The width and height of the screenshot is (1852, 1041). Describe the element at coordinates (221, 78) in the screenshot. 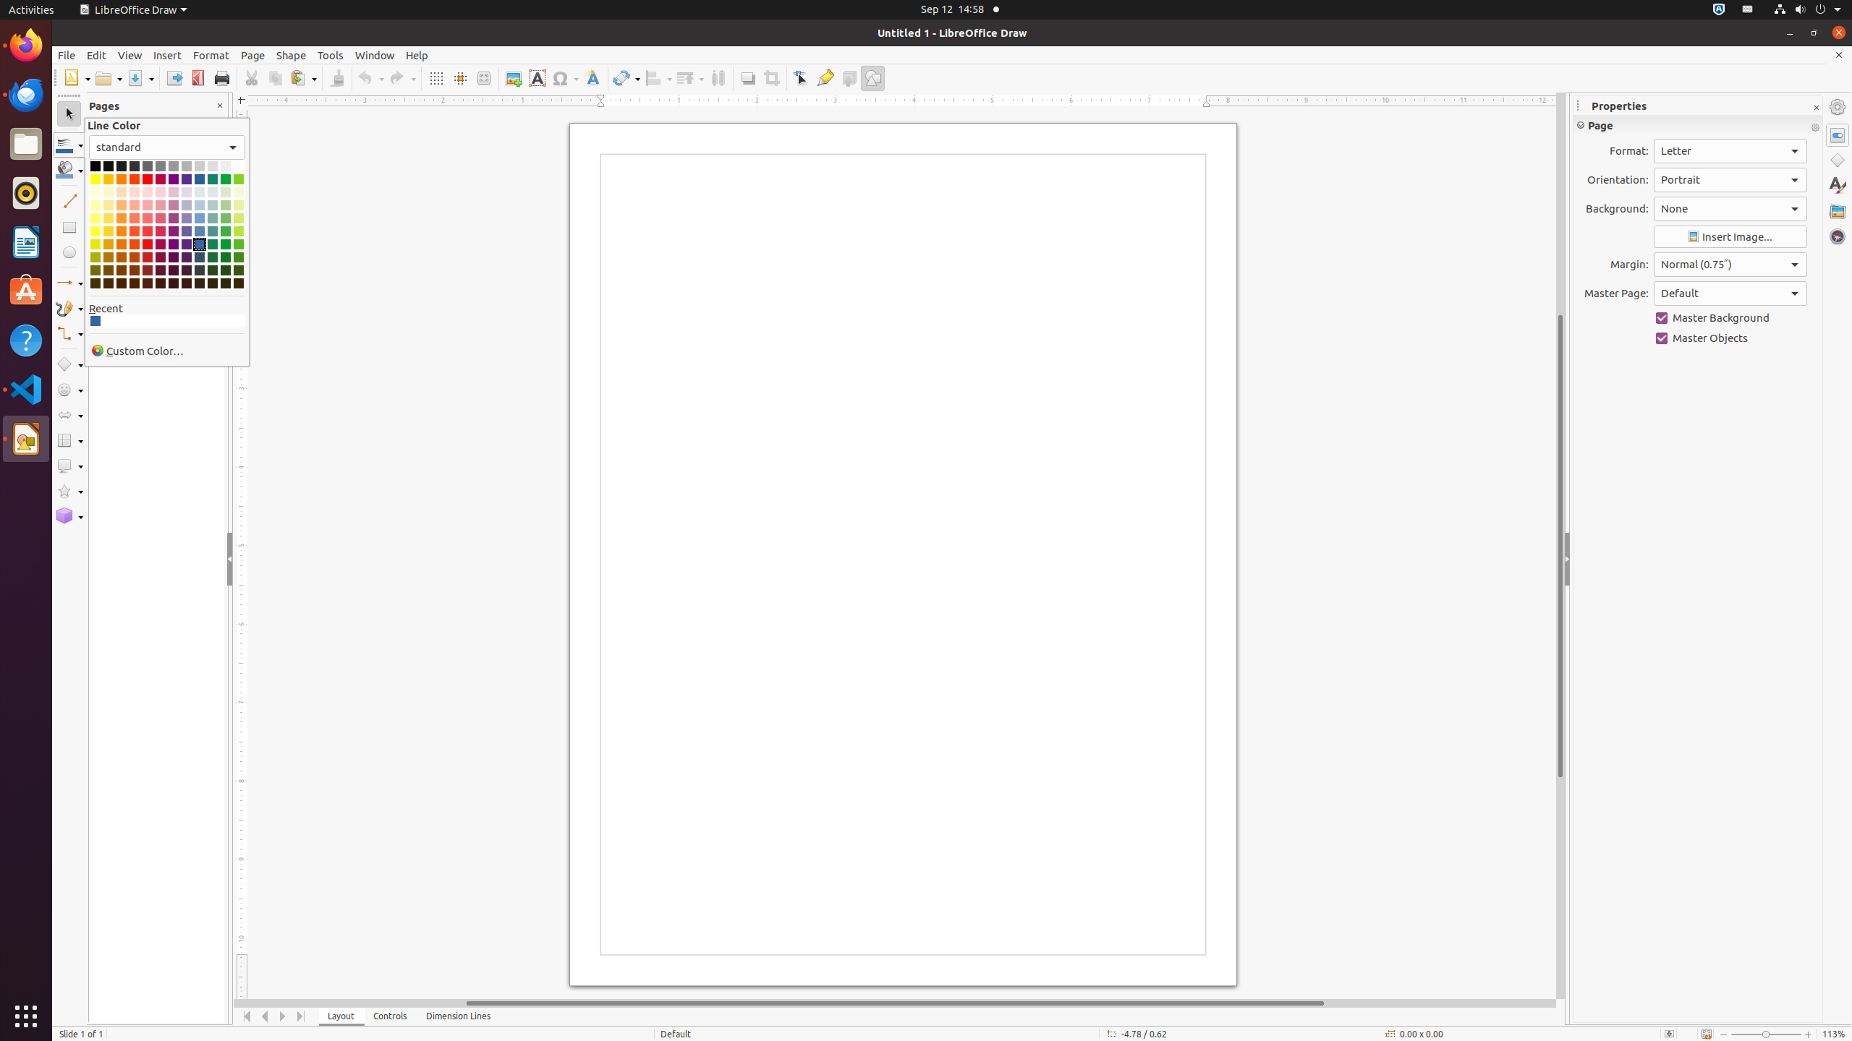

I see `Print` at that location.